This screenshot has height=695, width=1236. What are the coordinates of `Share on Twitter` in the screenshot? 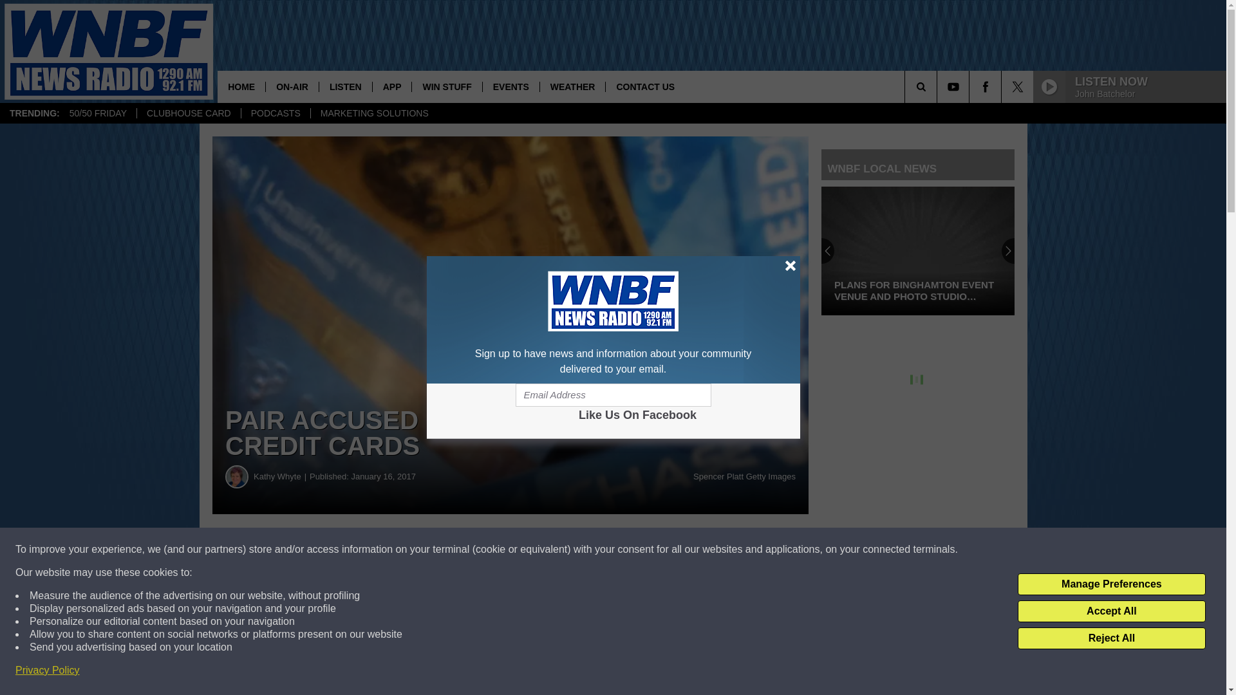 It's located at (630, 550).